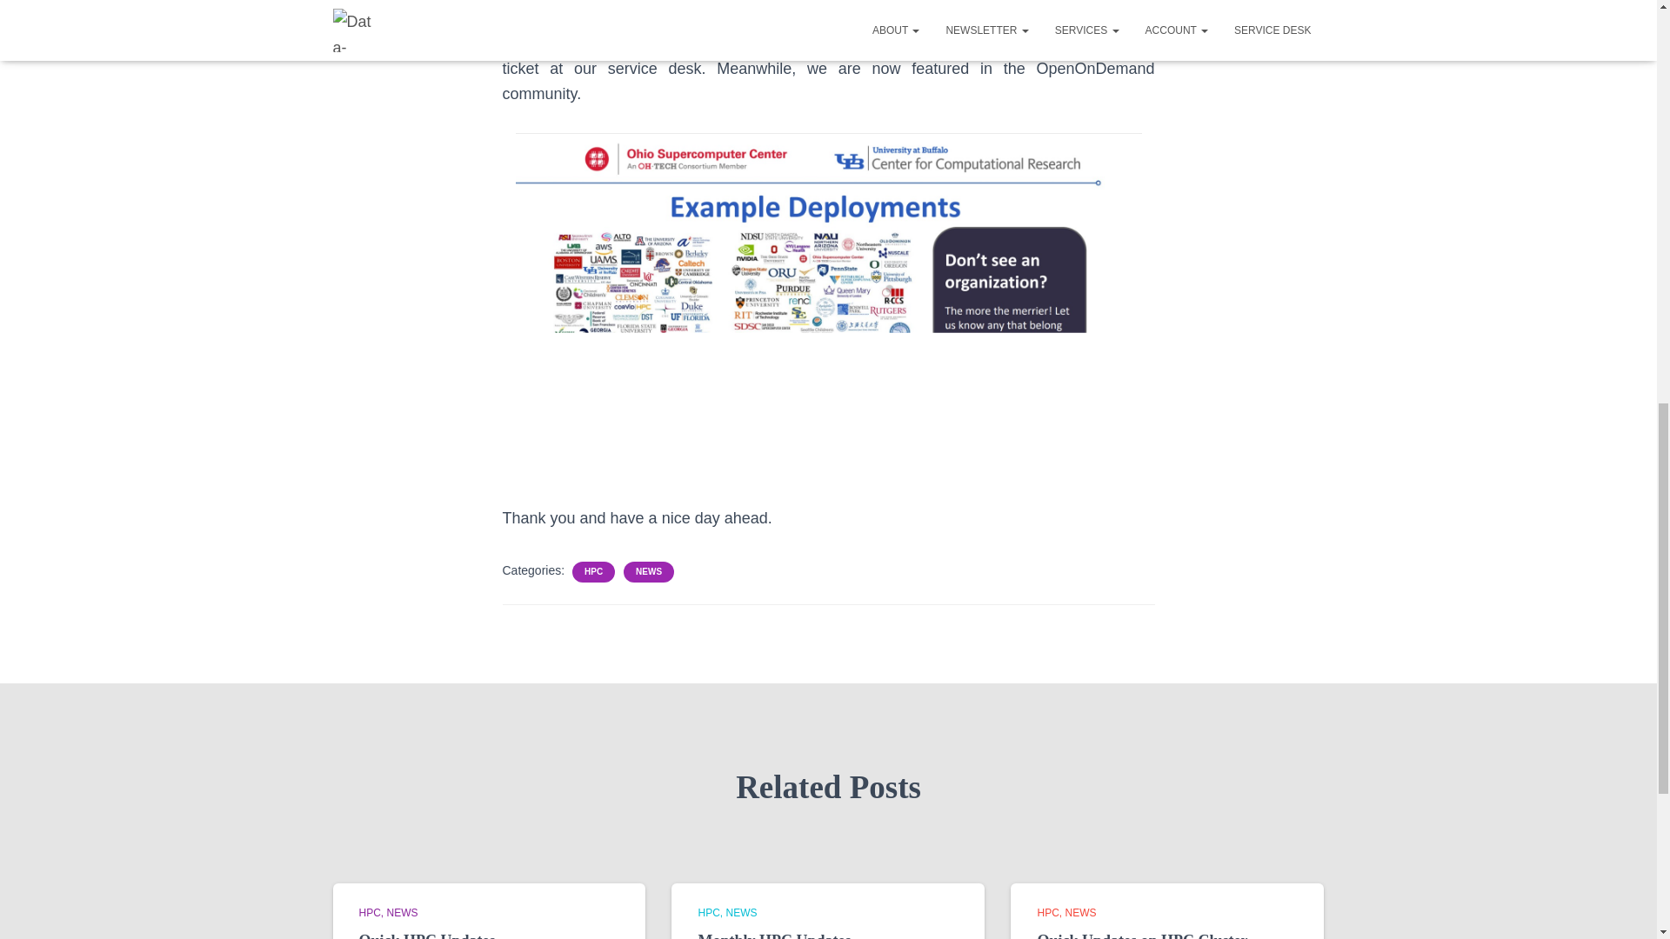 The width and height of the screenshot is (1670, 939). Describe the element at coordinates (1080, 913) in the screenshot. I see `NEWS` at that location.